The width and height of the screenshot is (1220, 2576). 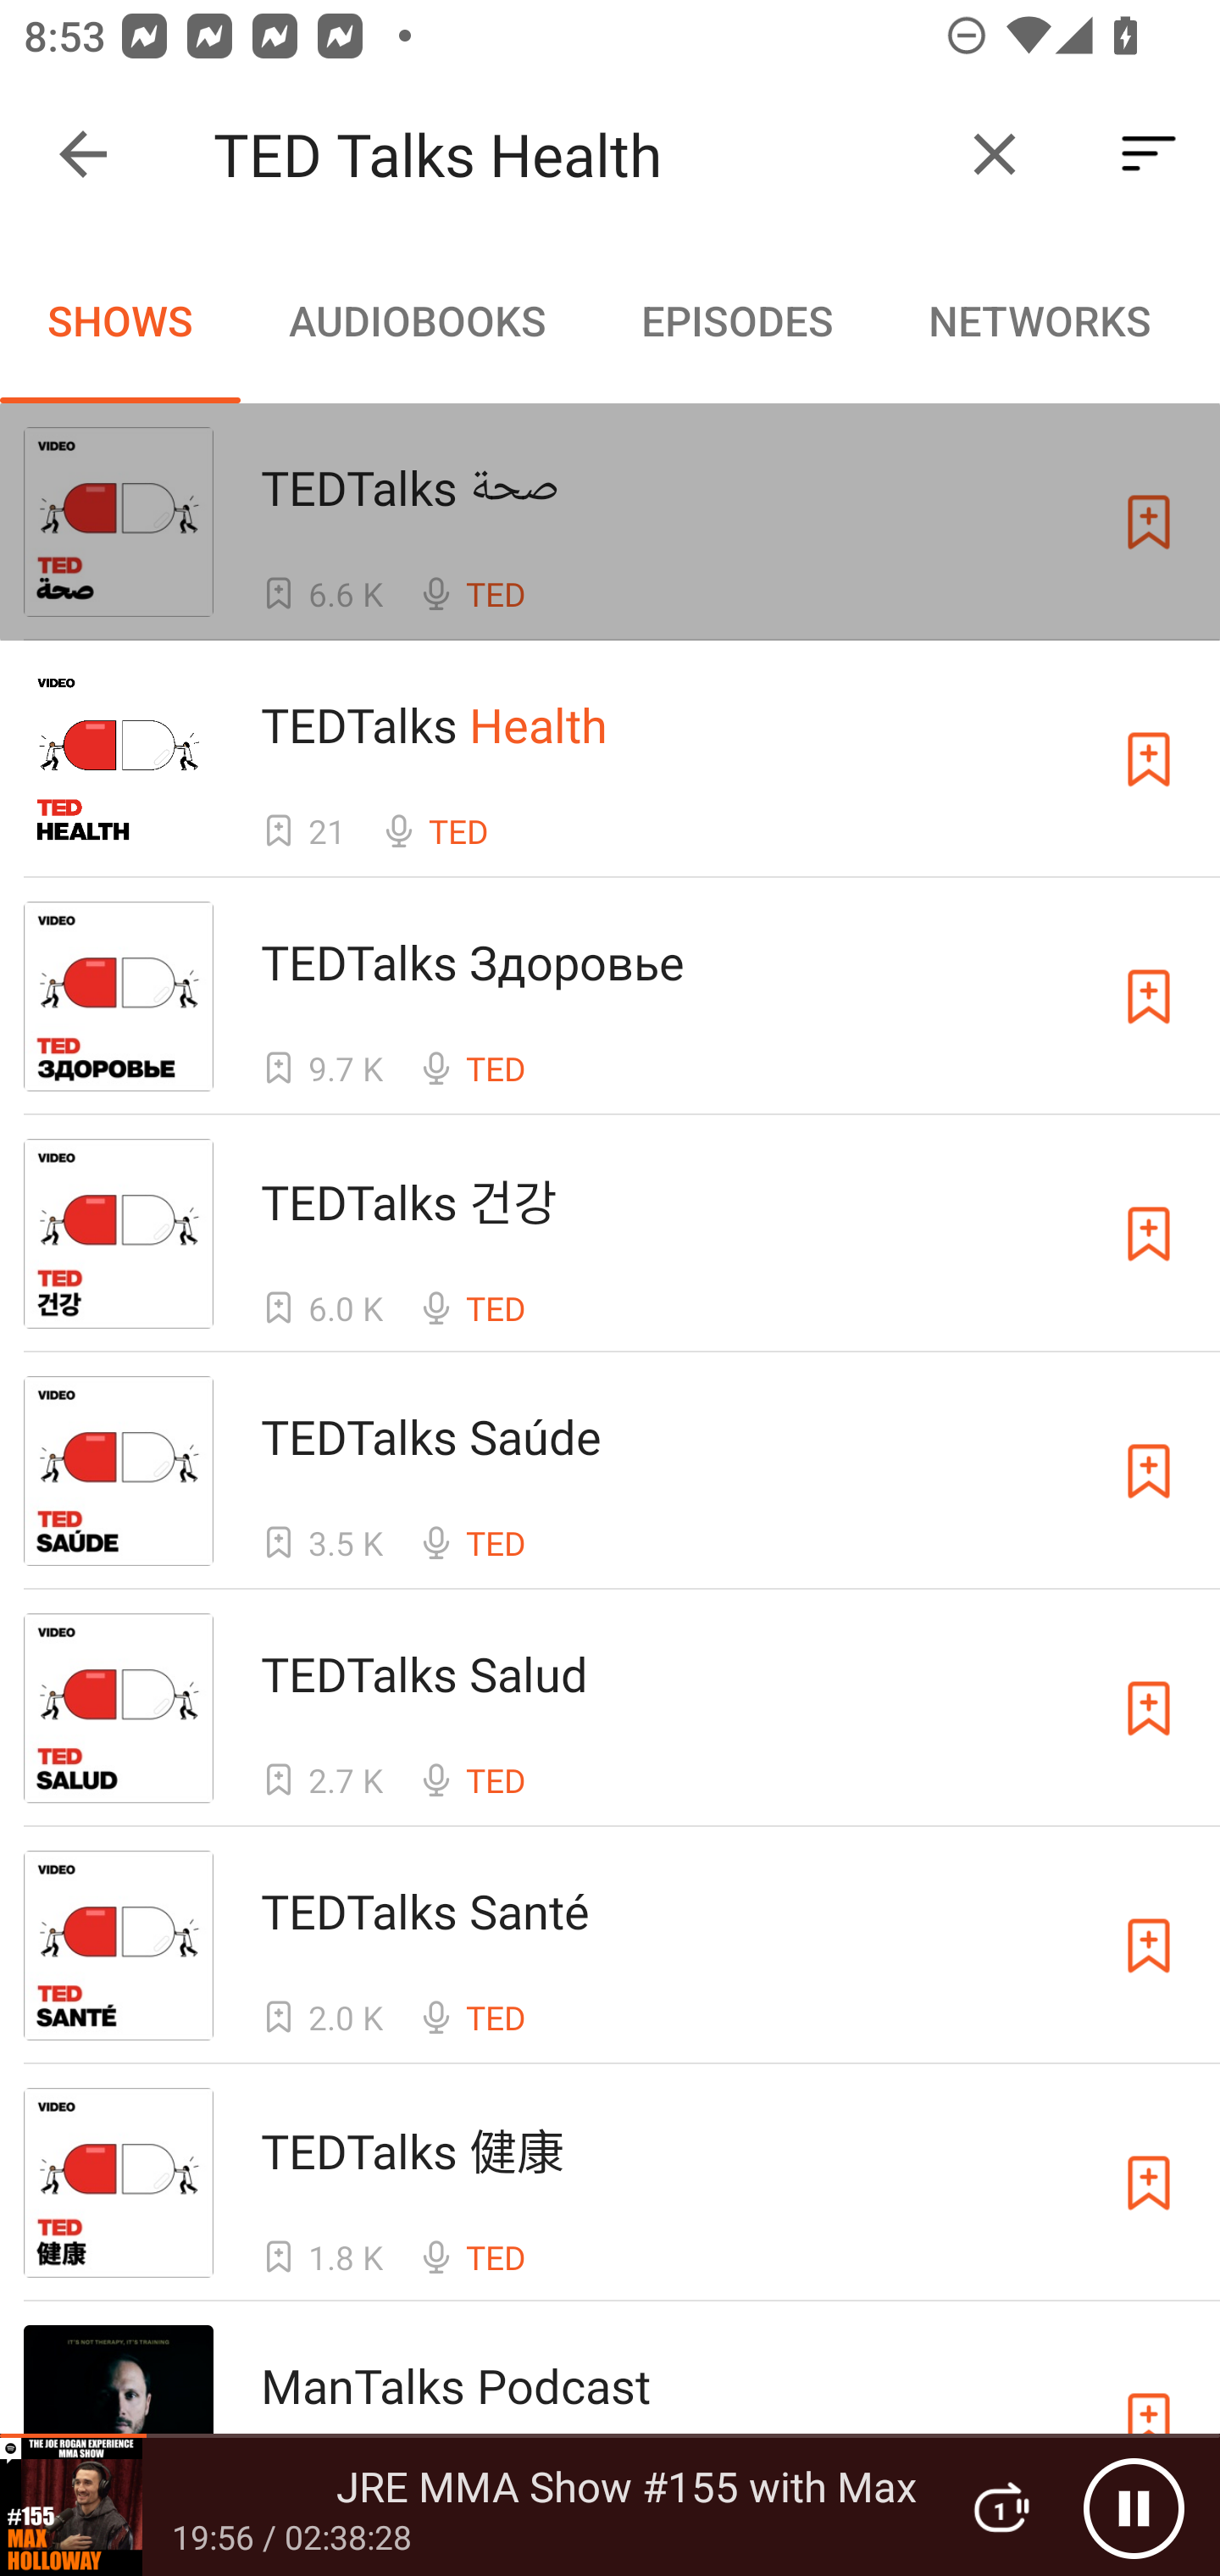 What do you see at coordinates (610, 522) in the screenshot?
I see `TEDTalks صحة TEDTalks صحة  6.6 K  TED Subscribe` at bounding box center [610, 522].